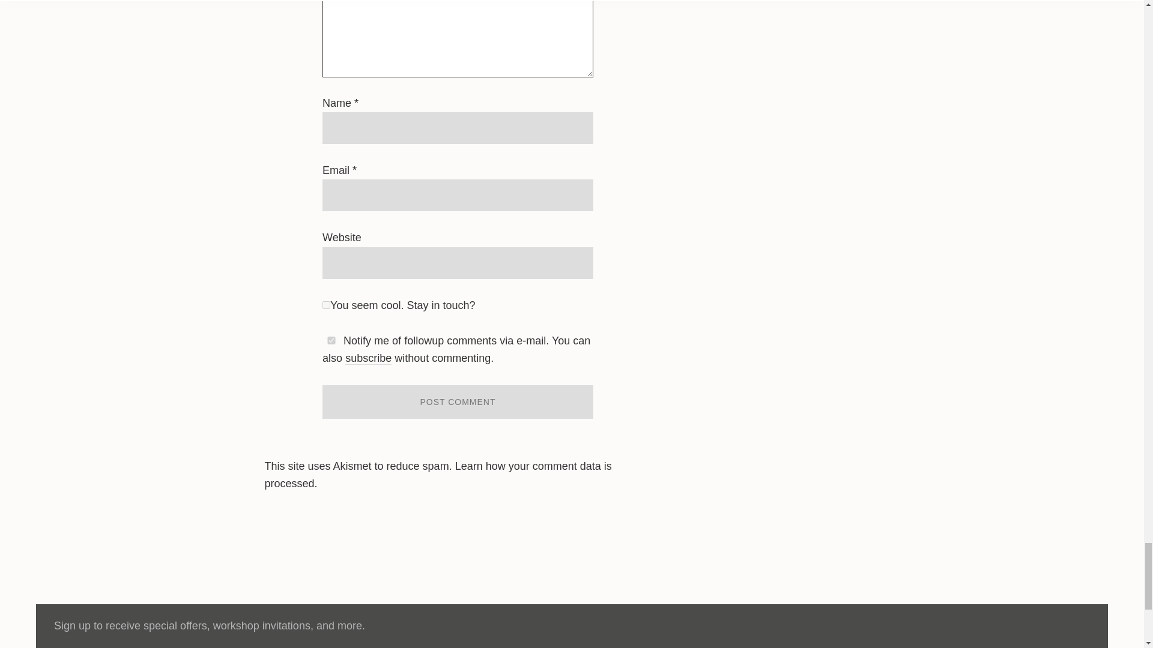 This screenshot has height=648, width=1153. I want to click on Post Comment, so click(458, 401).